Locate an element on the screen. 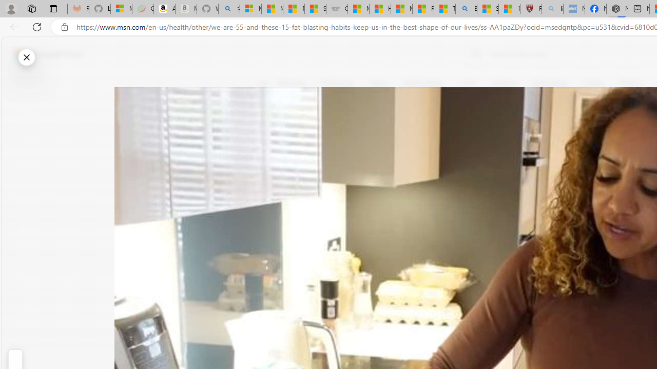 This screenshot has width=657, height=369. Microsoft-Report a Concern to Bing is located at coordinates (121, 9).